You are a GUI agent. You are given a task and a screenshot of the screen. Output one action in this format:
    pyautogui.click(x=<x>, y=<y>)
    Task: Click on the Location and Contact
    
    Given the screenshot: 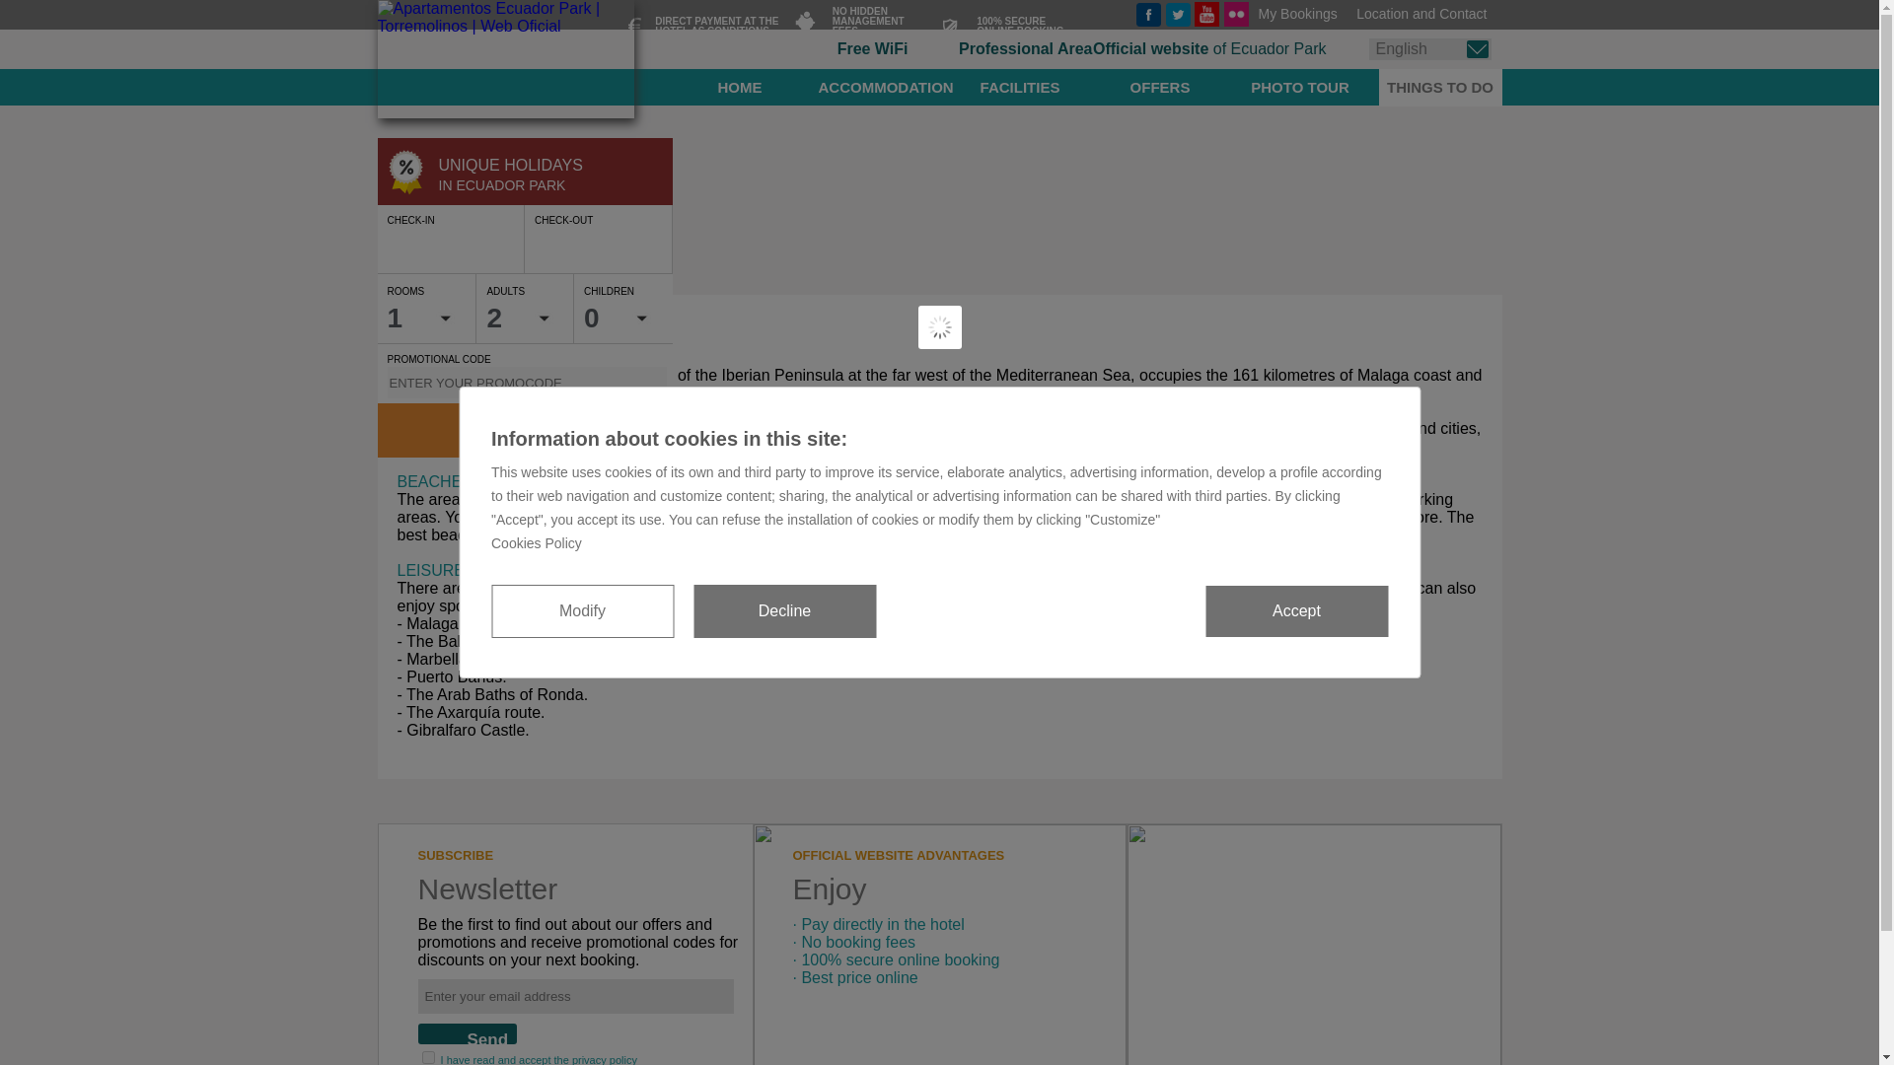 What is the action you would take?
    pyautogui.click(x=1428, y=13)
    